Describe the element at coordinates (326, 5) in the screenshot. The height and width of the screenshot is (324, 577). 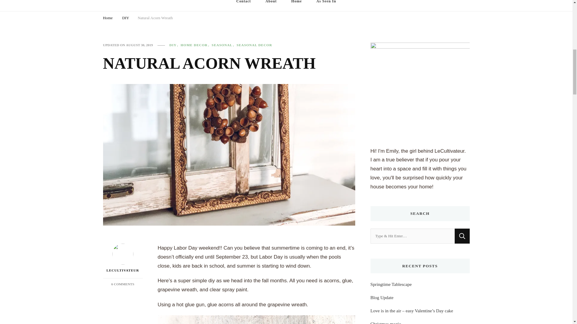
I see `LECULTIVATEUR` at that location.